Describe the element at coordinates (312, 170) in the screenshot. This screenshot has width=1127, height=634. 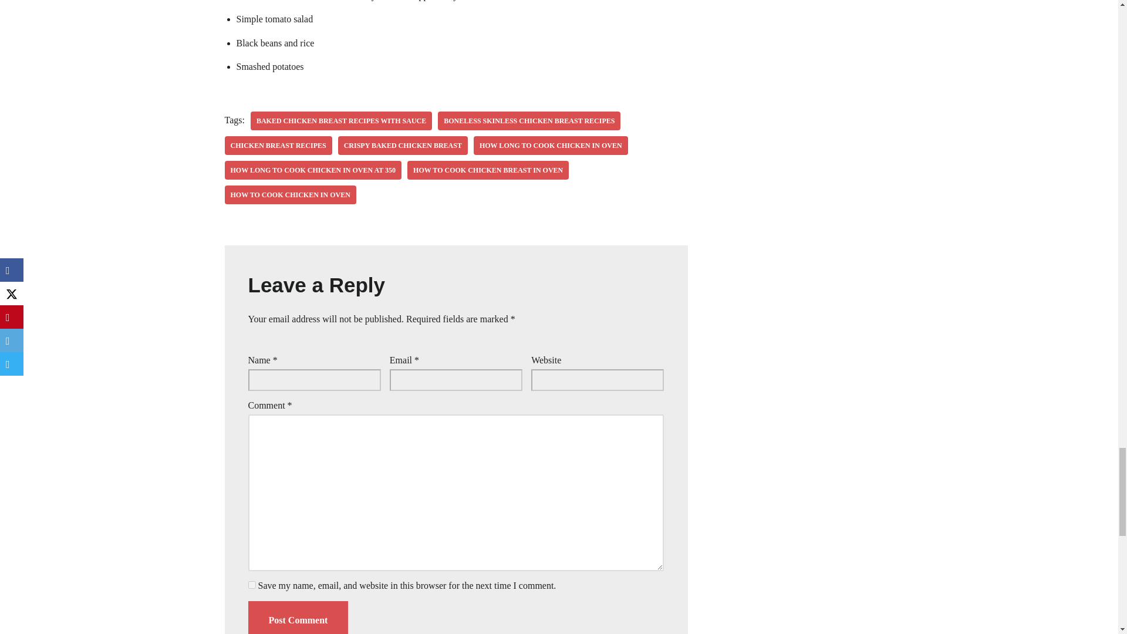
I see `HOW LONG TO COOK CHICKEN IN OVEN AT 350` at that location.